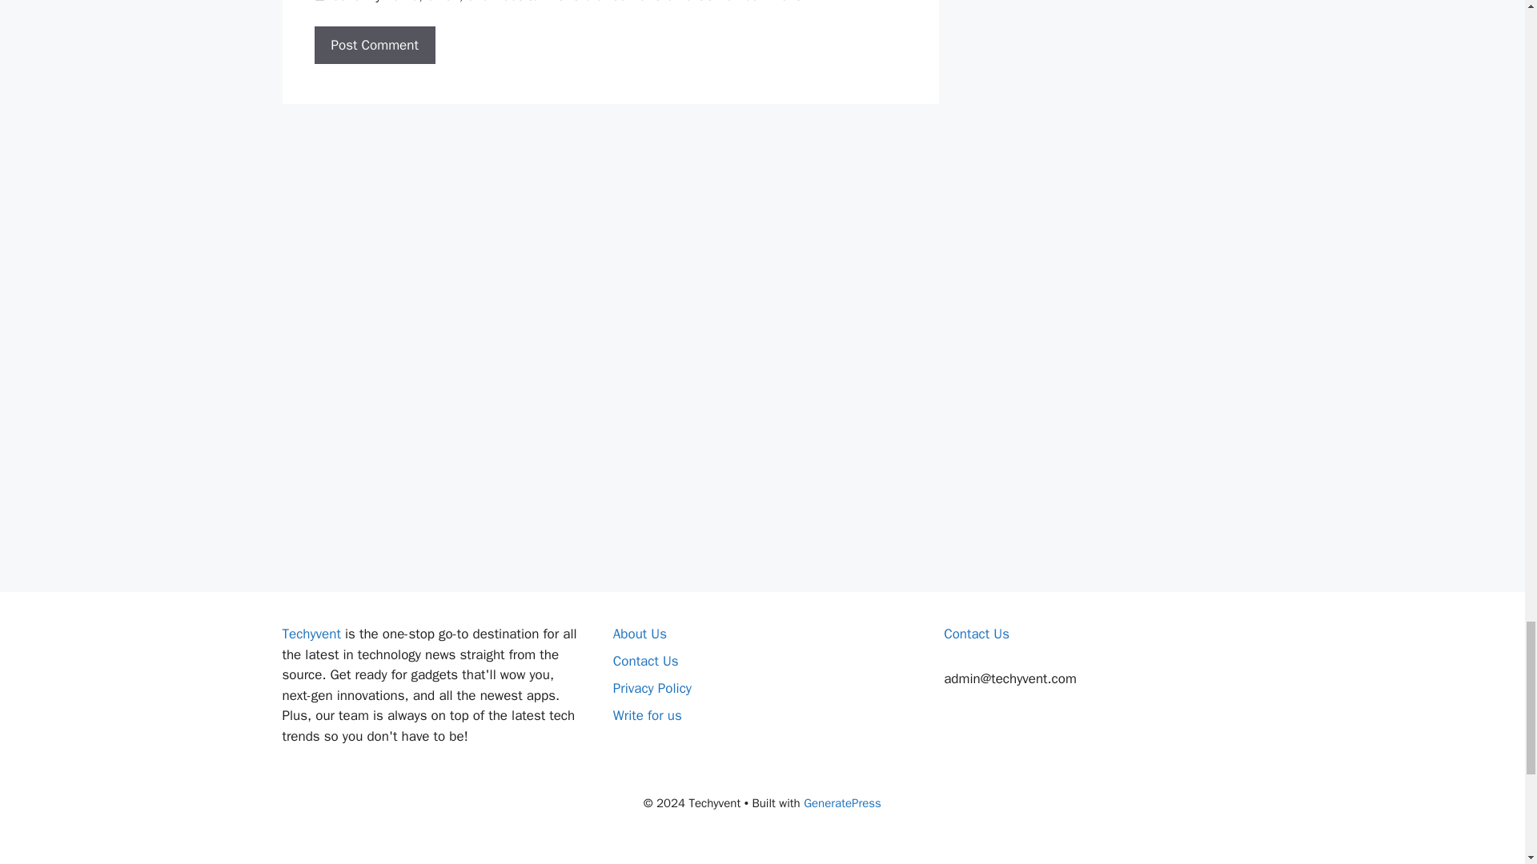 This screenshot has width=1537, height=864. I want to click on Write for us, so click(648, 715).